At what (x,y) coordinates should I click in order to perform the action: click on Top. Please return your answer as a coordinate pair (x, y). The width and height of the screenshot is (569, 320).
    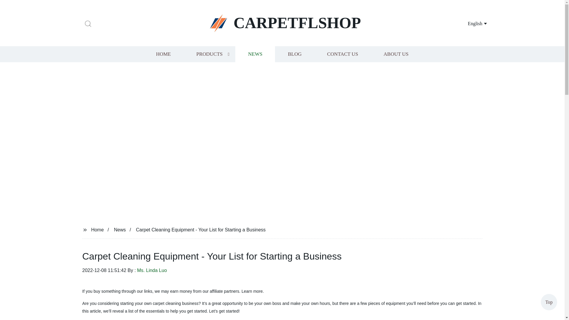
    Looking at the image, I should click on (549, 303).